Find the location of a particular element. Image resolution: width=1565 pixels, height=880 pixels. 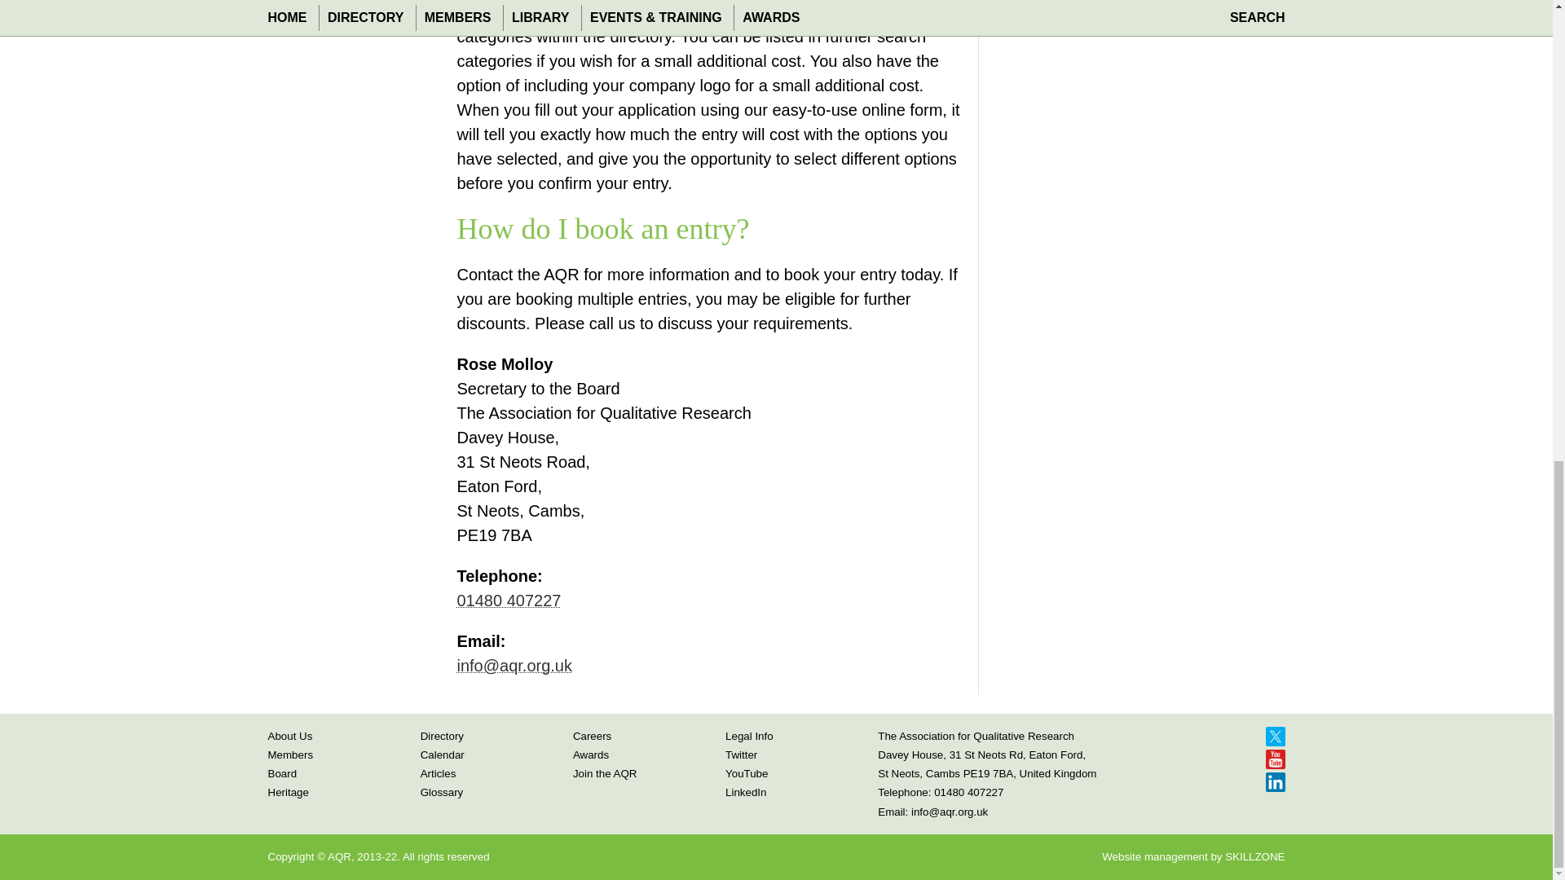

Calendar is located at coordinates (443, 755).